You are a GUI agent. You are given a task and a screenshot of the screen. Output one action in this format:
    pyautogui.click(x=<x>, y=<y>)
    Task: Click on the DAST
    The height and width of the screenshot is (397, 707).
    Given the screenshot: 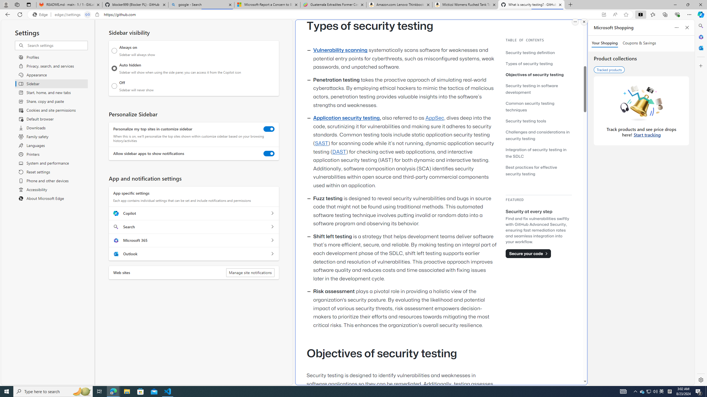 What is the action you would take?
    pyautogui.click(x=339, y=152)
    